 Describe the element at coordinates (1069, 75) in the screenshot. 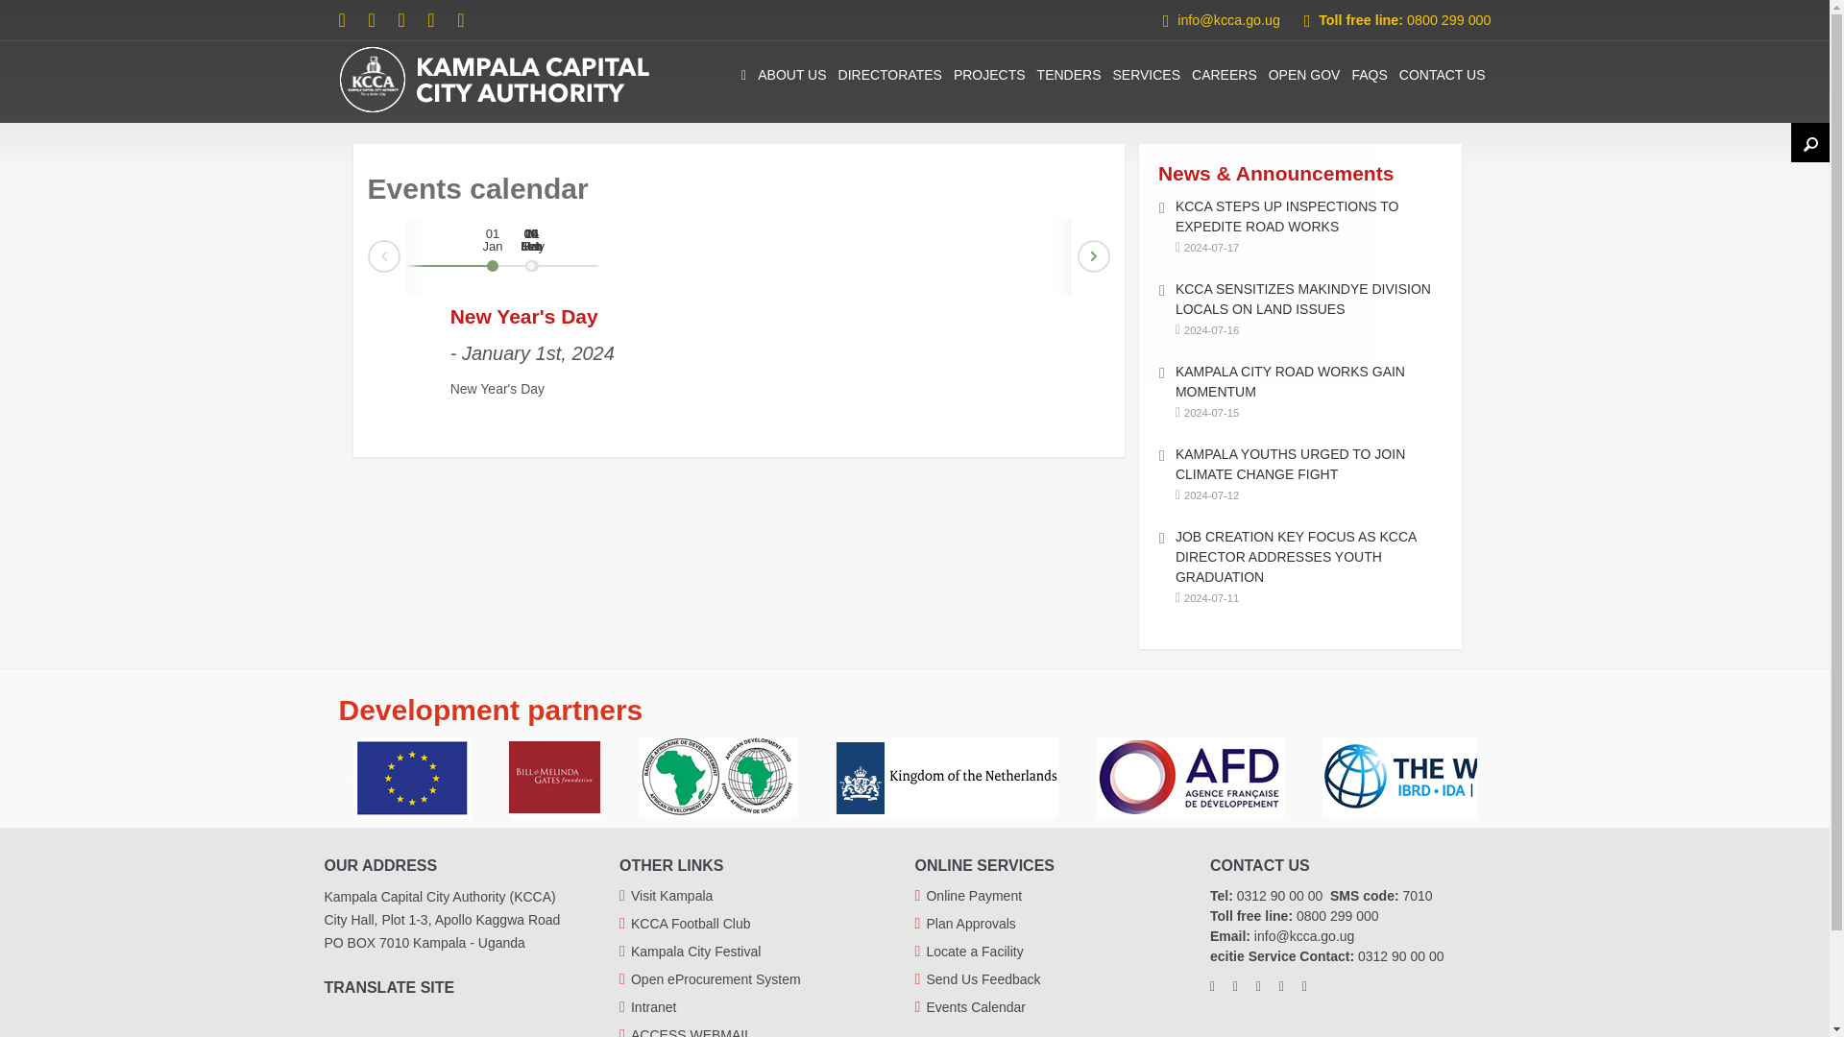

I see `TENDERS` at that location.